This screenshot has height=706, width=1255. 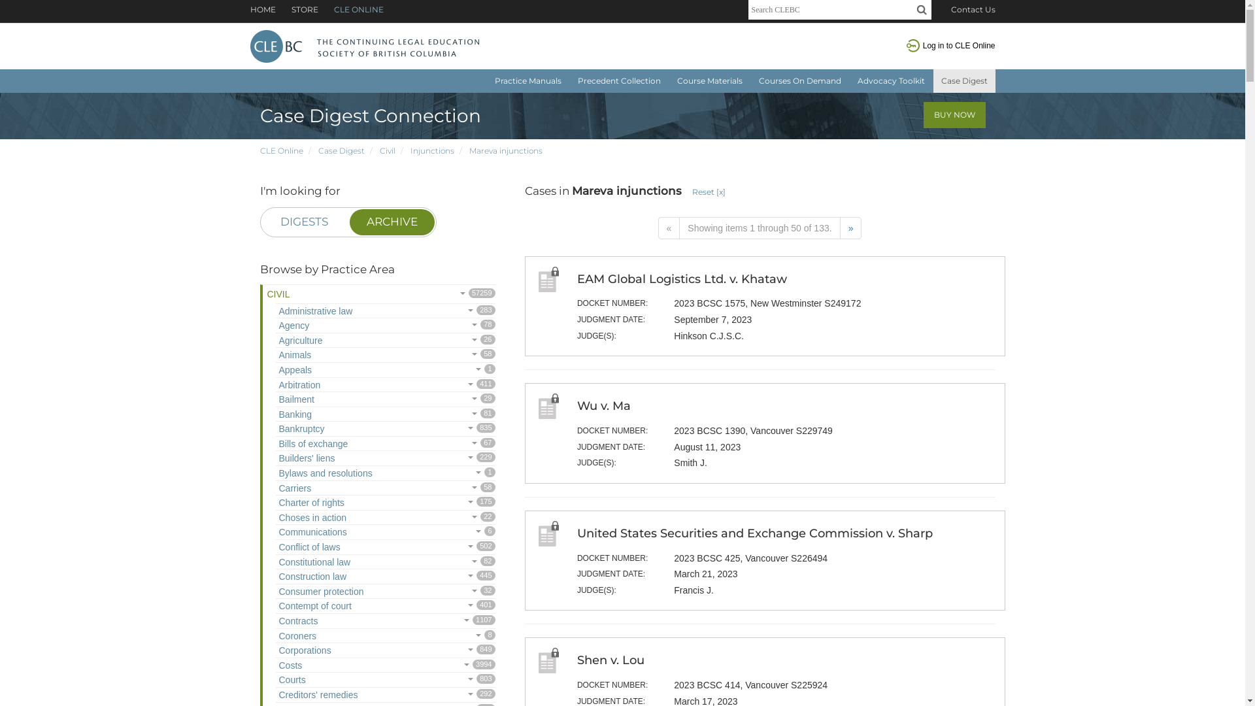 What do you see at coordinates (294, 490) in the screenshot?
I see `Carriers` at bounding box center [294, 490].